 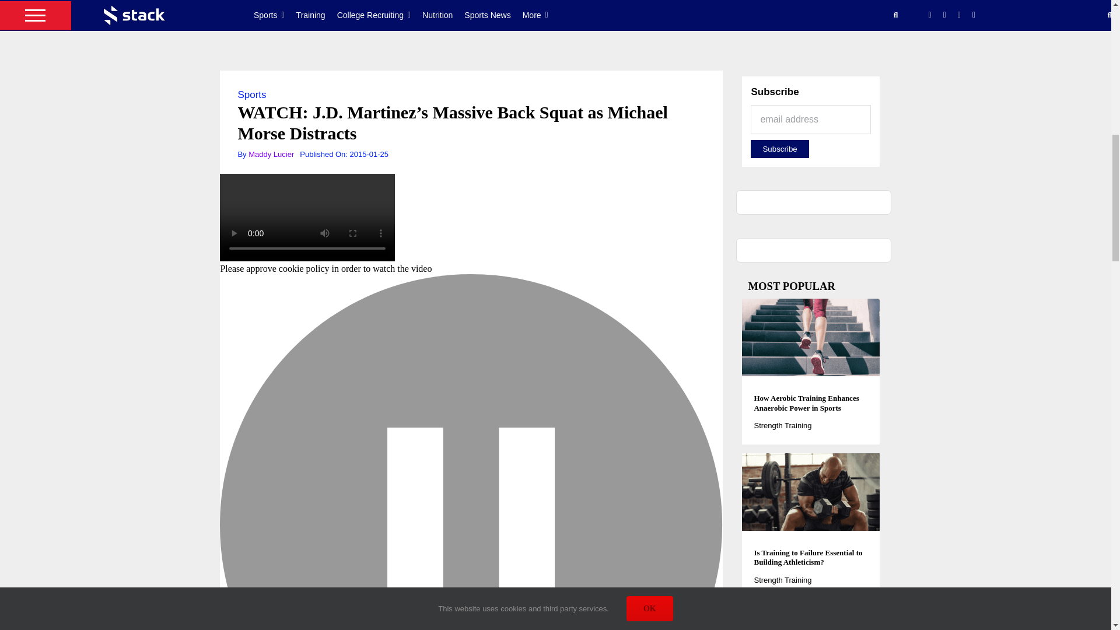 I want to click on Subscribe, so click(x=779, y=149).